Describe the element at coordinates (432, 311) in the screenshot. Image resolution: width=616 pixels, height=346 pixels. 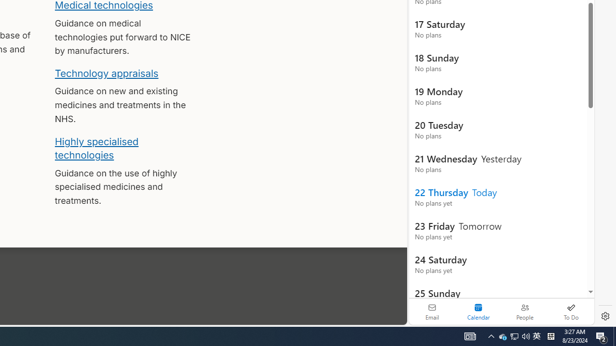
I see `Email` at that location.